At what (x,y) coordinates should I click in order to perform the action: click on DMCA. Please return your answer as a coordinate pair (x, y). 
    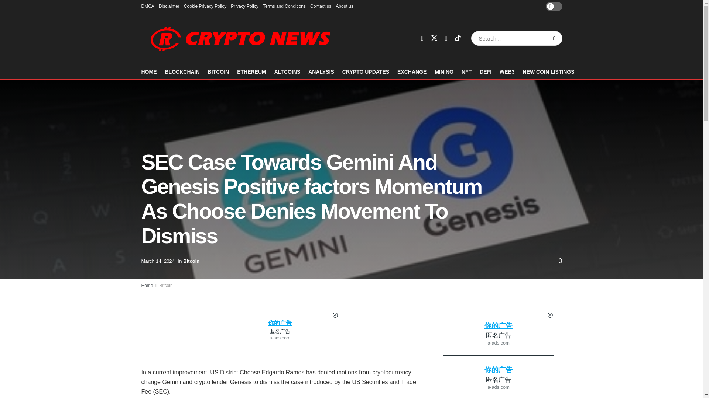
    Looking at the image, I should click on (147, 6).